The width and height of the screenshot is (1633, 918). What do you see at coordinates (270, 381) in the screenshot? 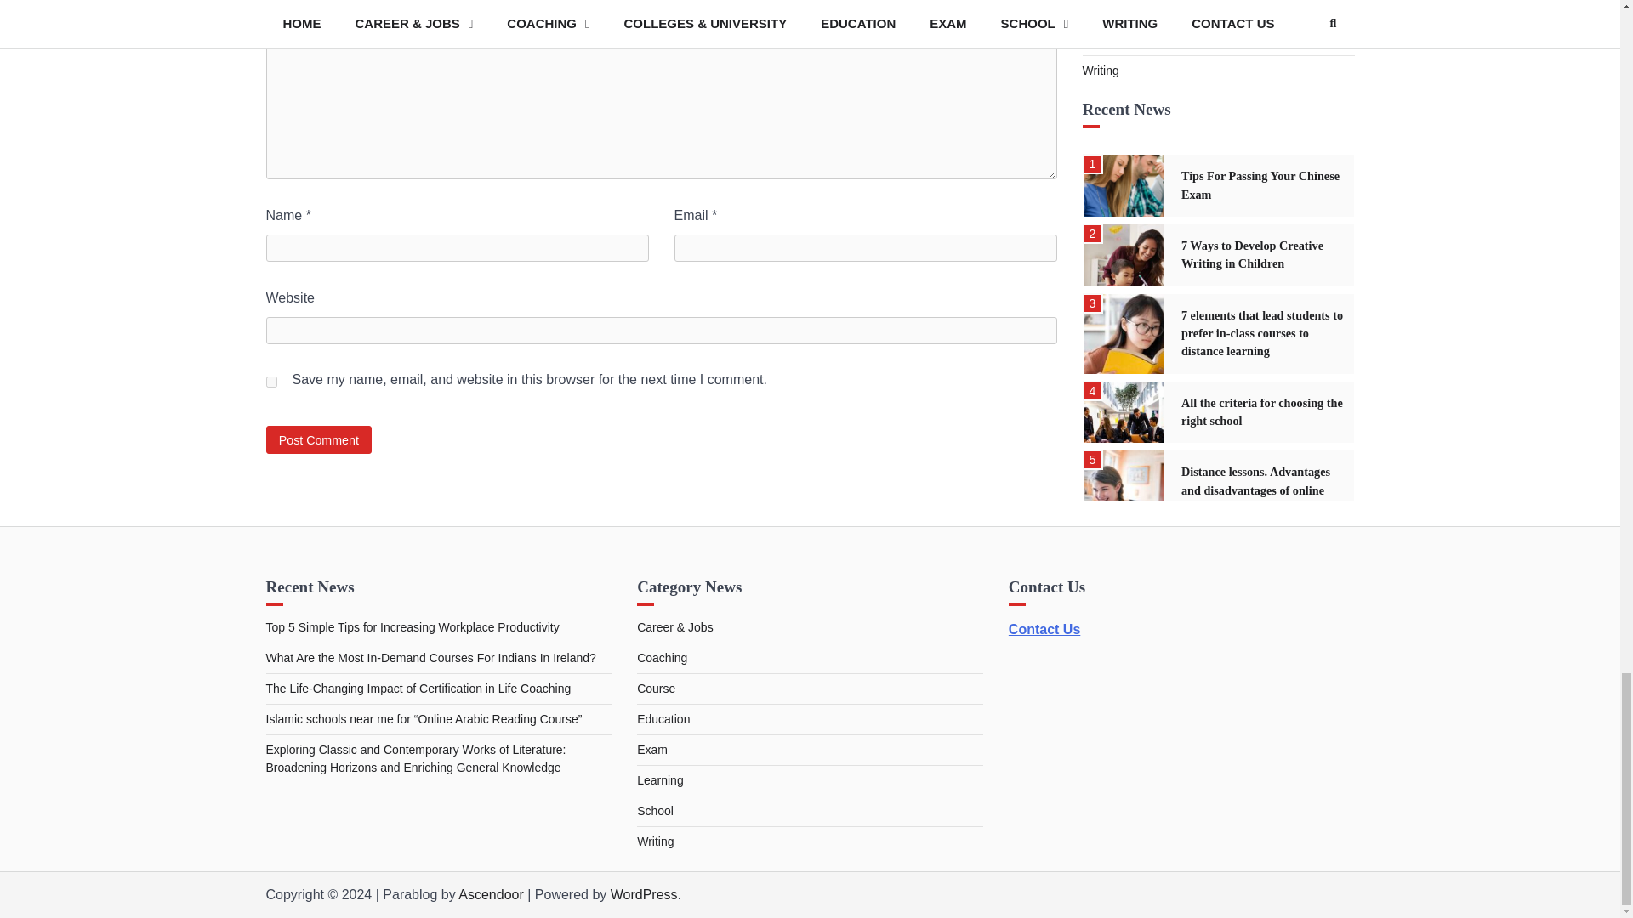
I see `yes` at bounding box center [270, 381].